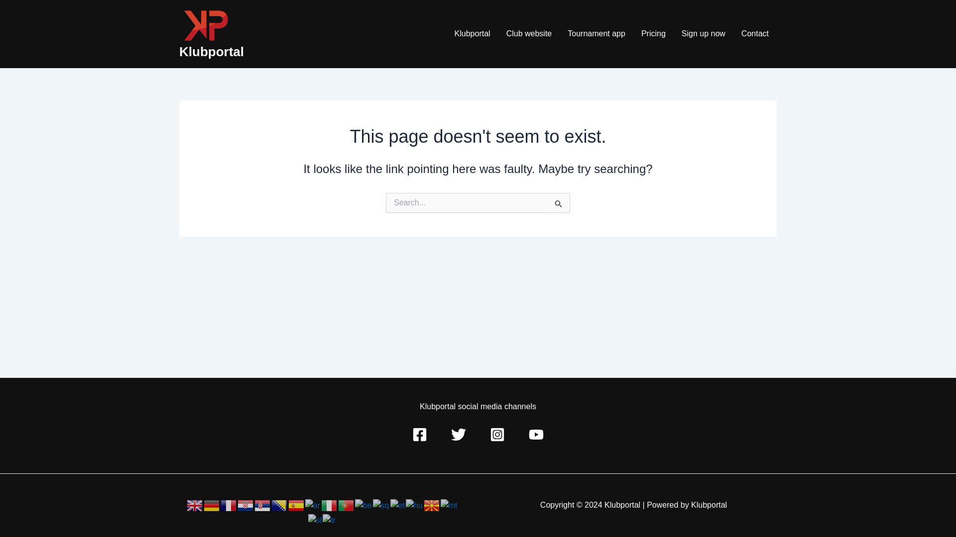 The height and width of the screenshot is (537, 956). I want to click on Sign up now, so click(703, 34).